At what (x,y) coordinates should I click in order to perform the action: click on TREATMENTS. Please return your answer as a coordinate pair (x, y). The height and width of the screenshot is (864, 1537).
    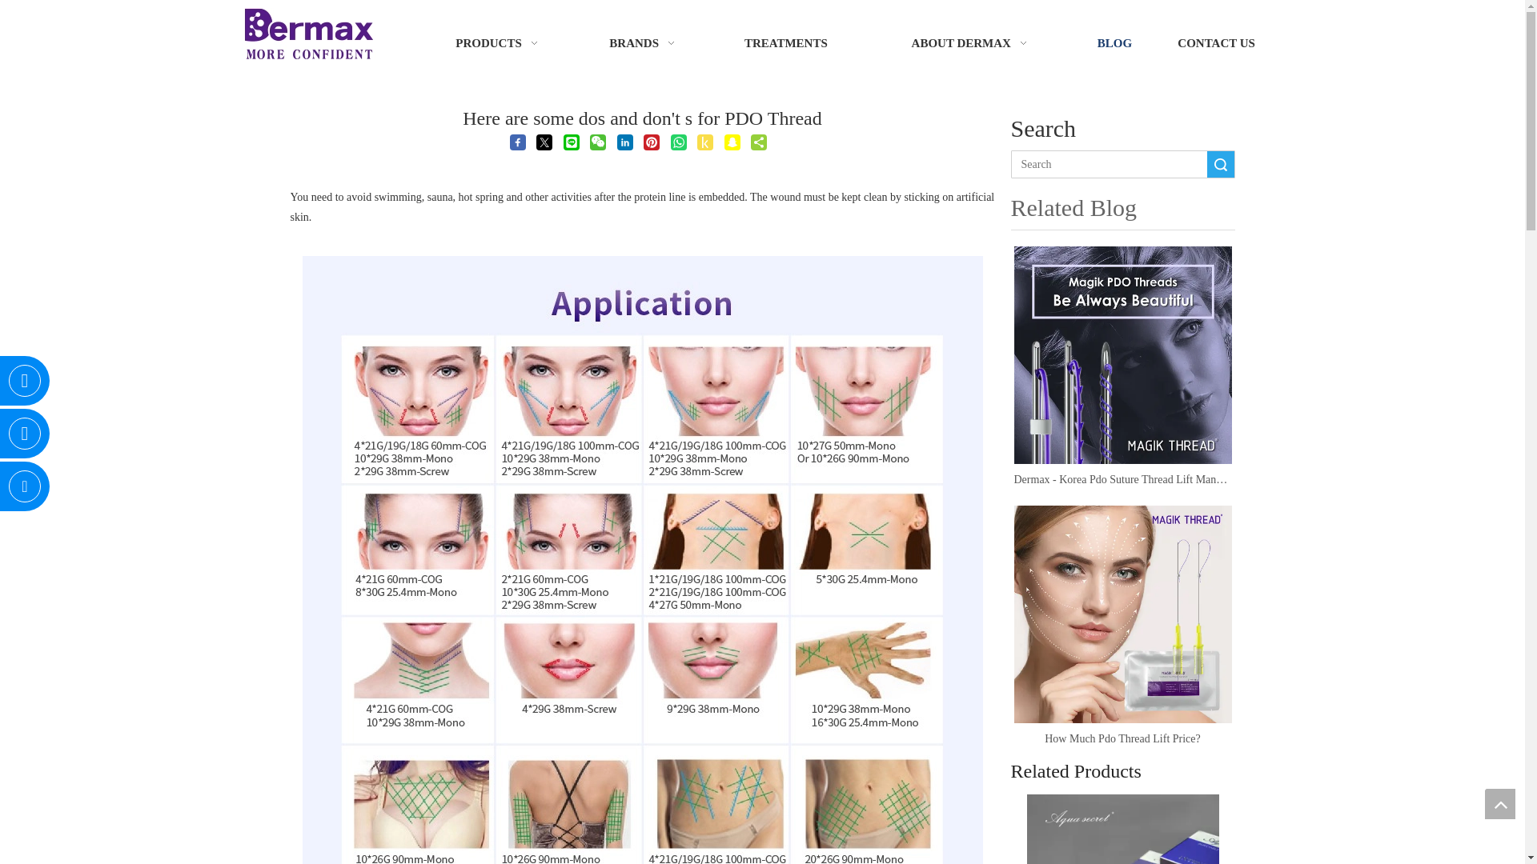
    Looking at the image, I should click on (785, 37).